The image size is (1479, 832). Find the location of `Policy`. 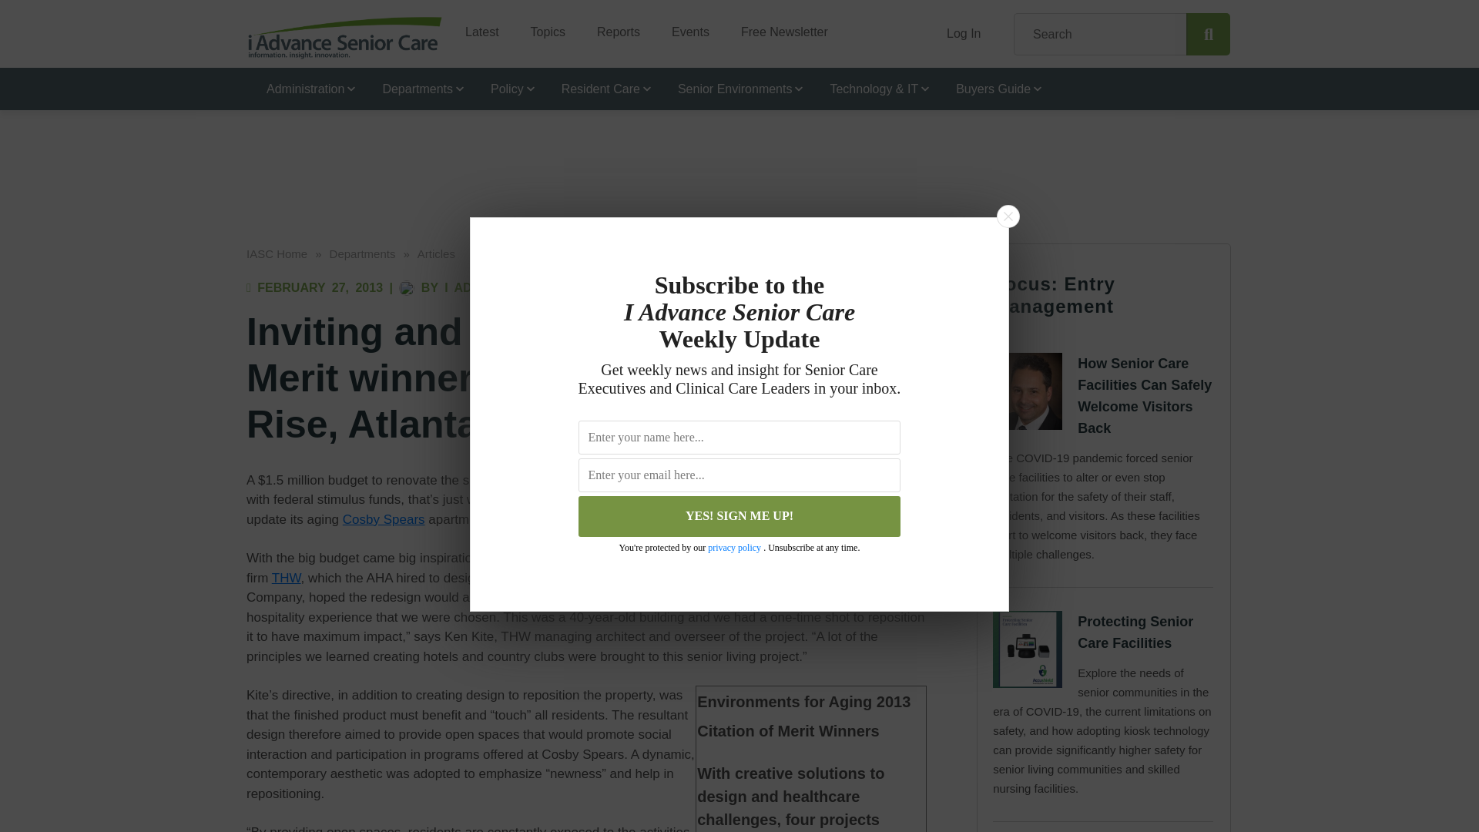

Policy is located at coordinates (505, 88).